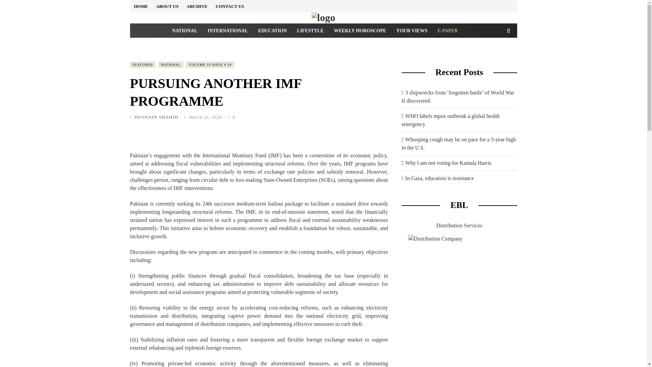  What do you see at coordinates (156, 117) in the screenshot?
I see `HUSNAIN SHAHID` at bounding box center [156, 117].